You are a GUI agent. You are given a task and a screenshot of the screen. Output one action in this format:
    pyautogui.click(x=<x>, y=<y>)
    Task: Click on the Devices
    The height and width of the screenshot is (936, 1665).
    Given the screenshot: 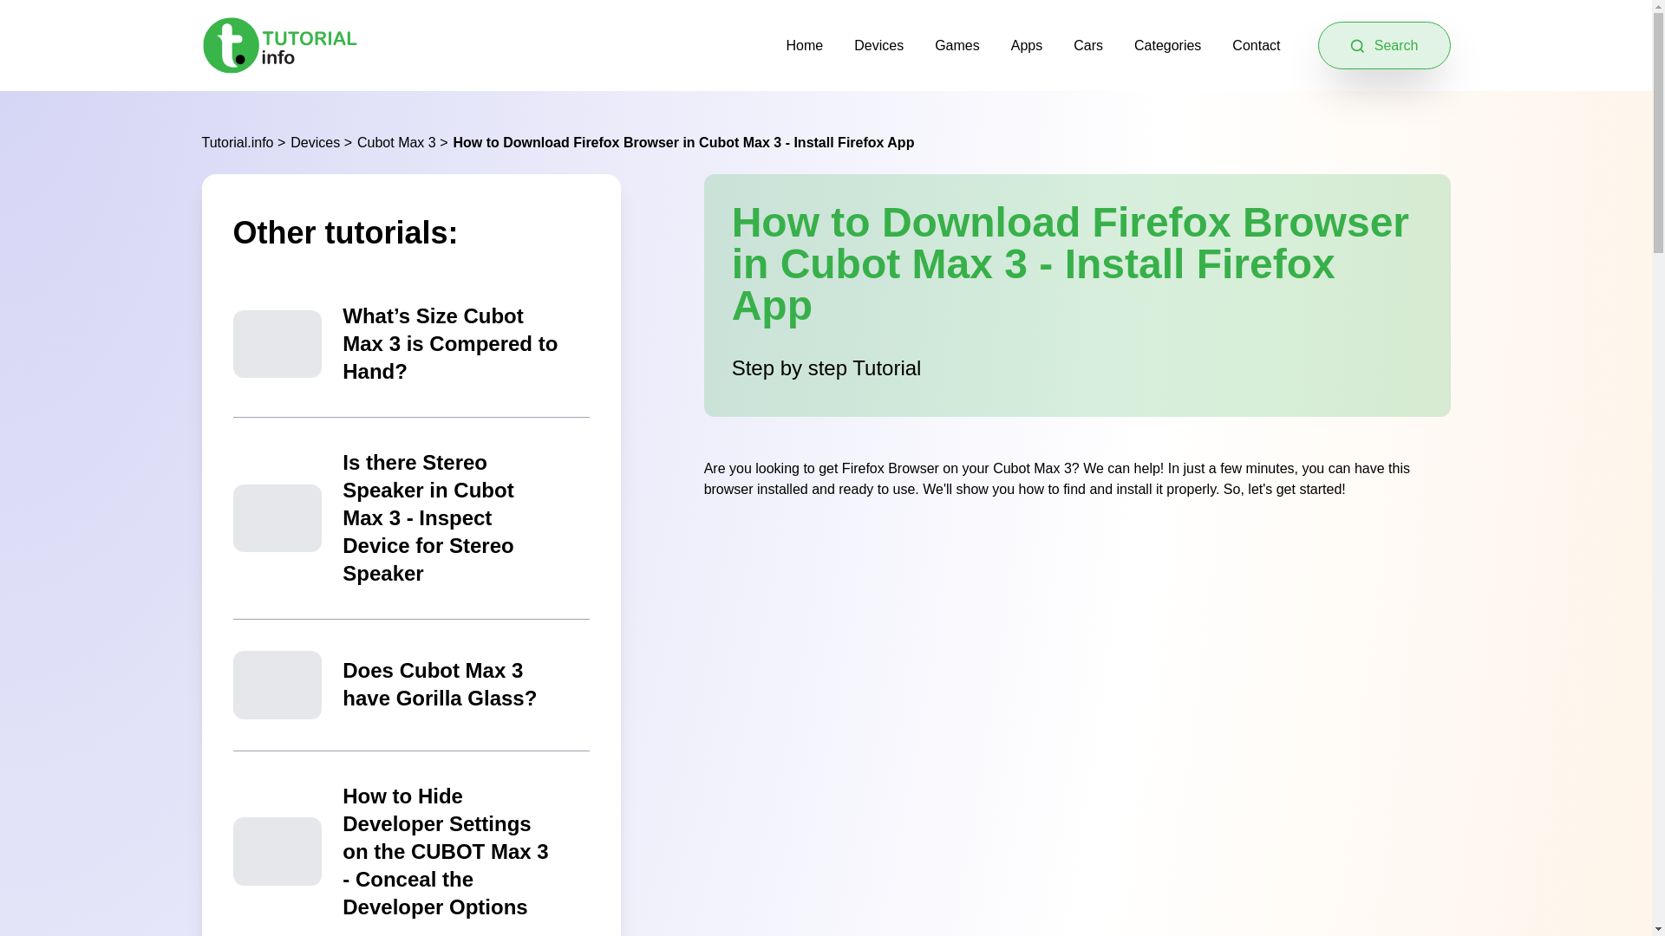 What is the action you would take?
    pyautogui.click(x=878, y=44)
    